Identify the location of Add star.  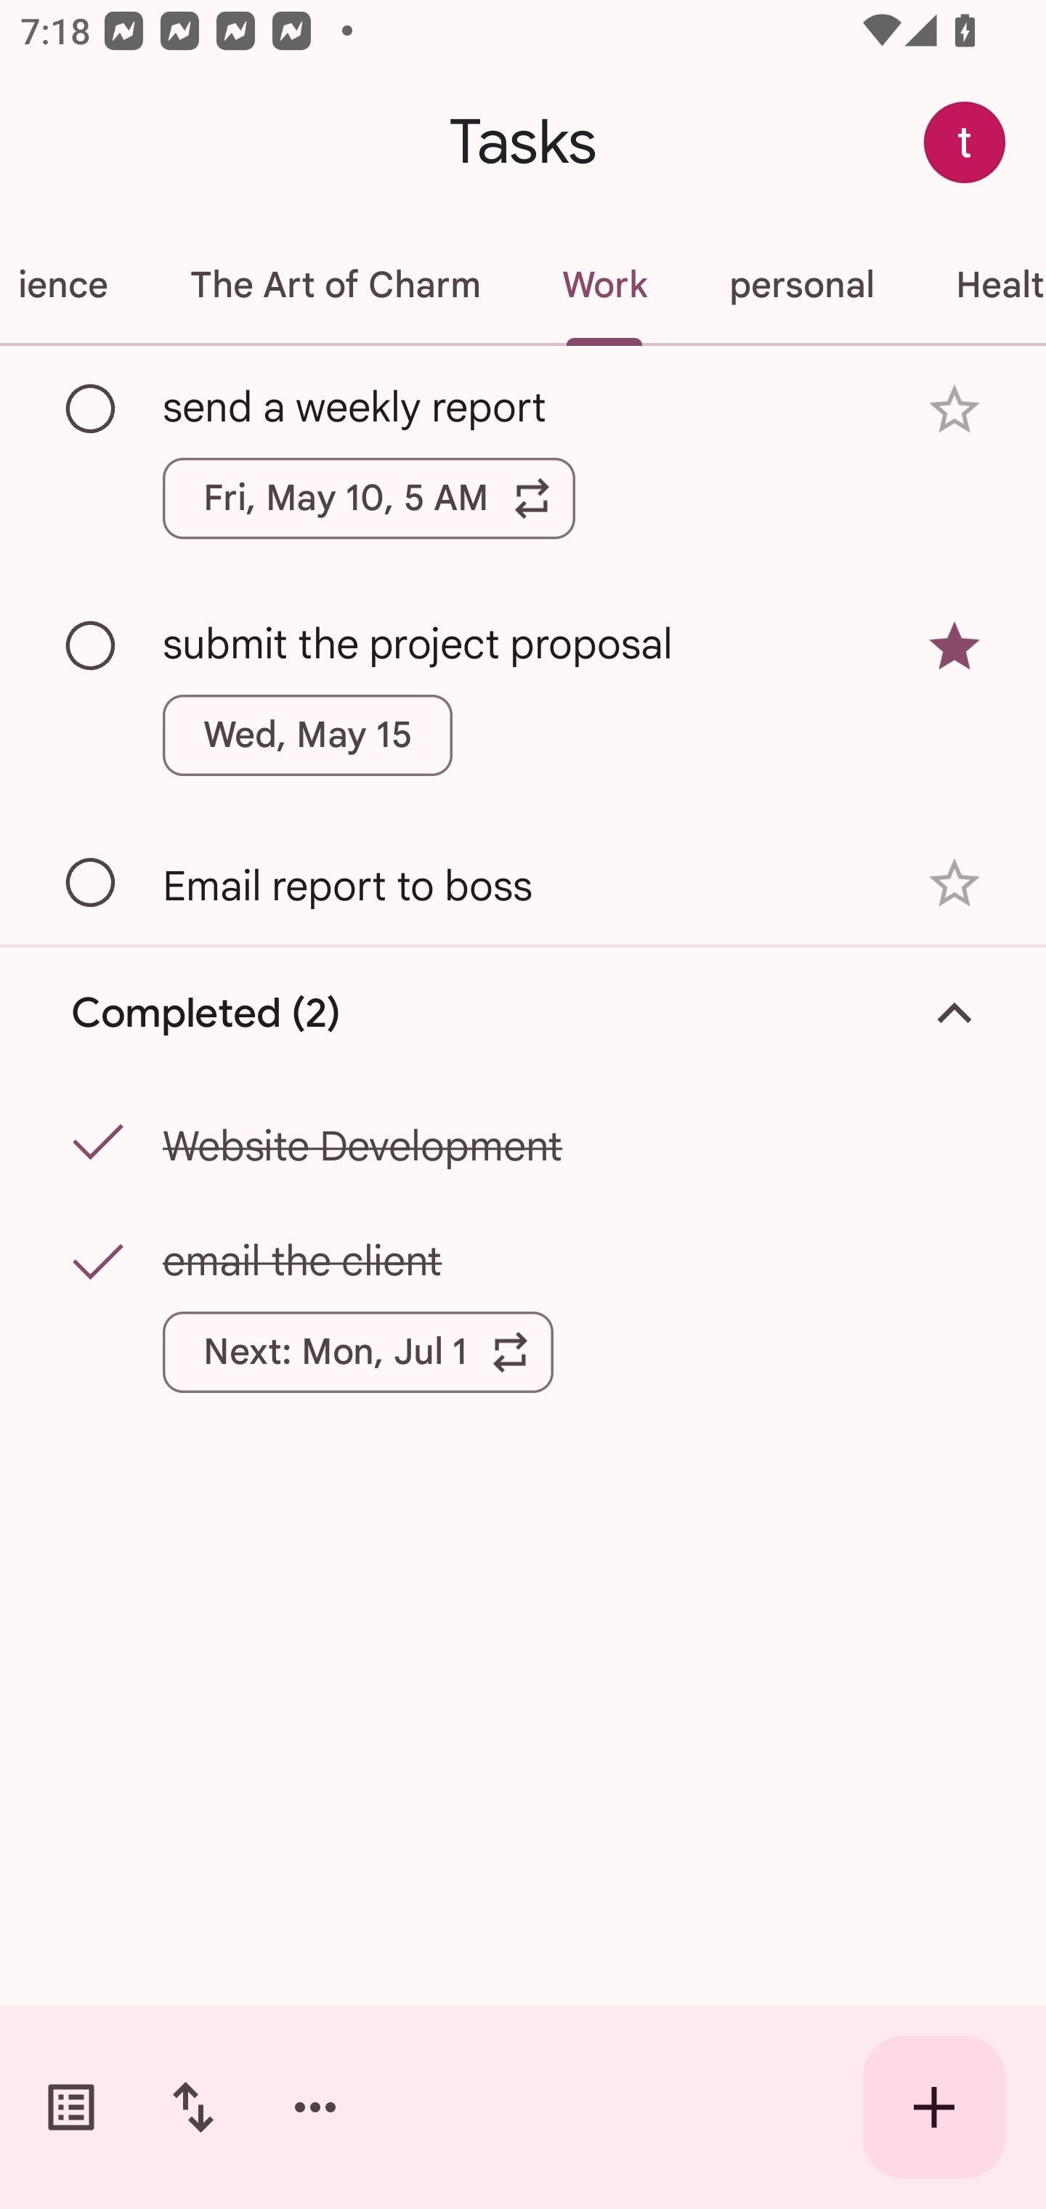
(954, 884).